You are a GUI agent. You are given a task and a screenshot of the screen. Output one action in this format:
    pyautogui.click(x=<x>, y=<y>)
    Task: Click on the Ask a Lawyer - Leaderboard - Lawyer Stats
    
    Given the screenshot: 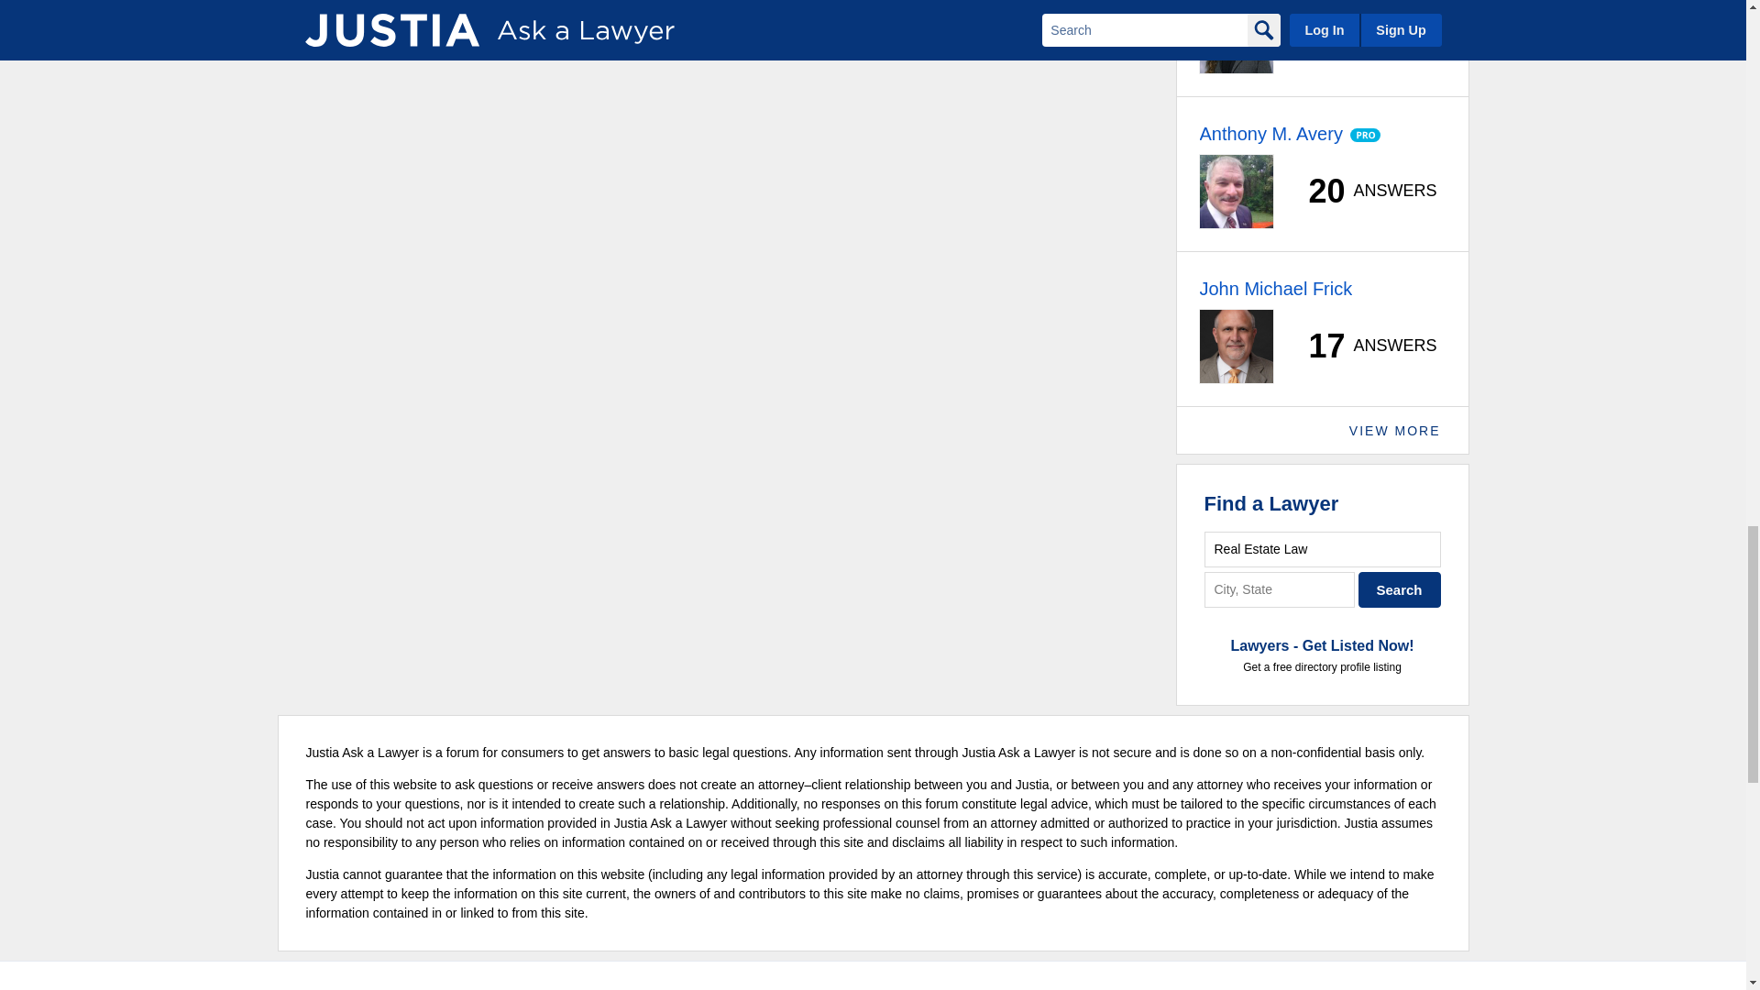 What is the action you would take?
    pyautogui.click(x=1362, y=37)
    